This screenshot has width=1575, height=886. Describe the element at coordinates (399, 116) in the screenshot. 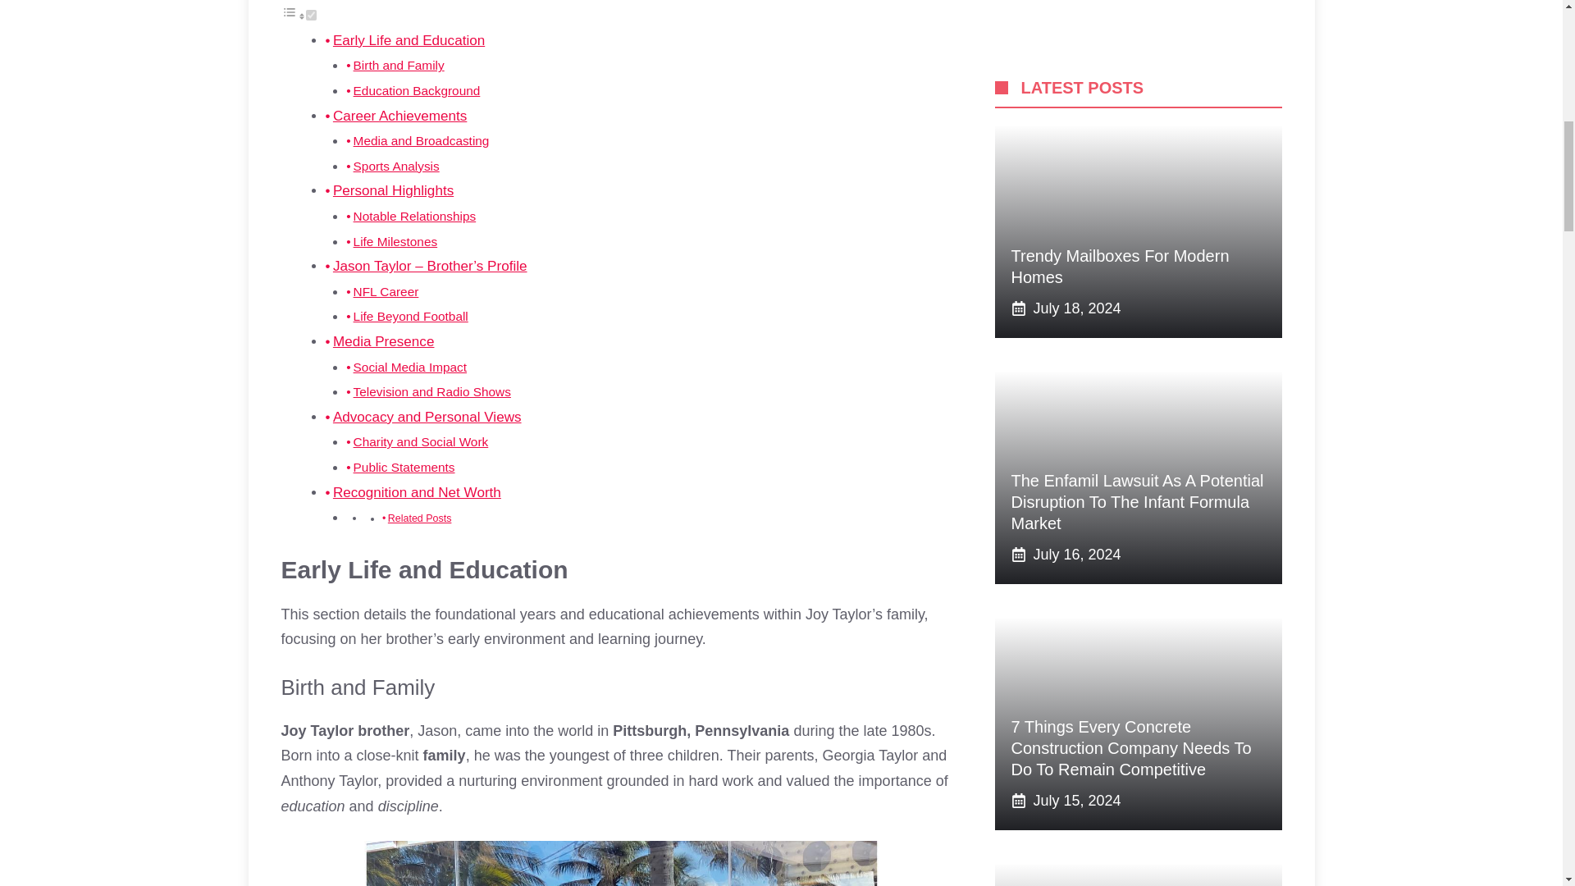

I see `Career Achievements` at that location.